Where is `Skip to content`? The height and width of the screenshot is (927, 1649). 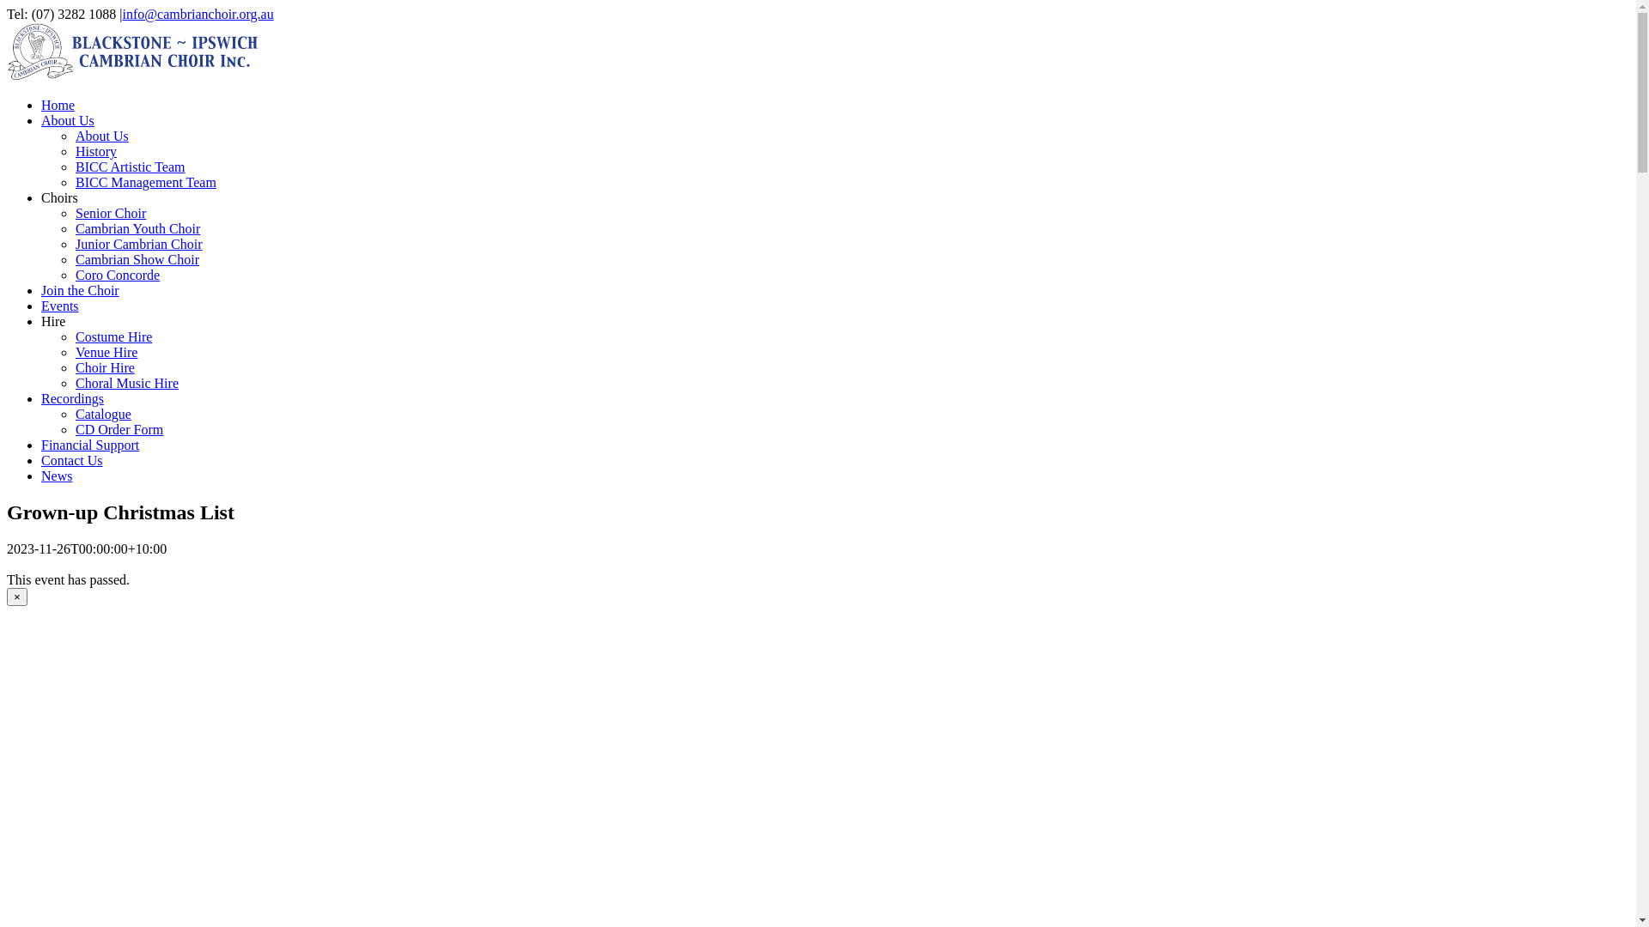 Skip to content is located at coordinates (7, 7).